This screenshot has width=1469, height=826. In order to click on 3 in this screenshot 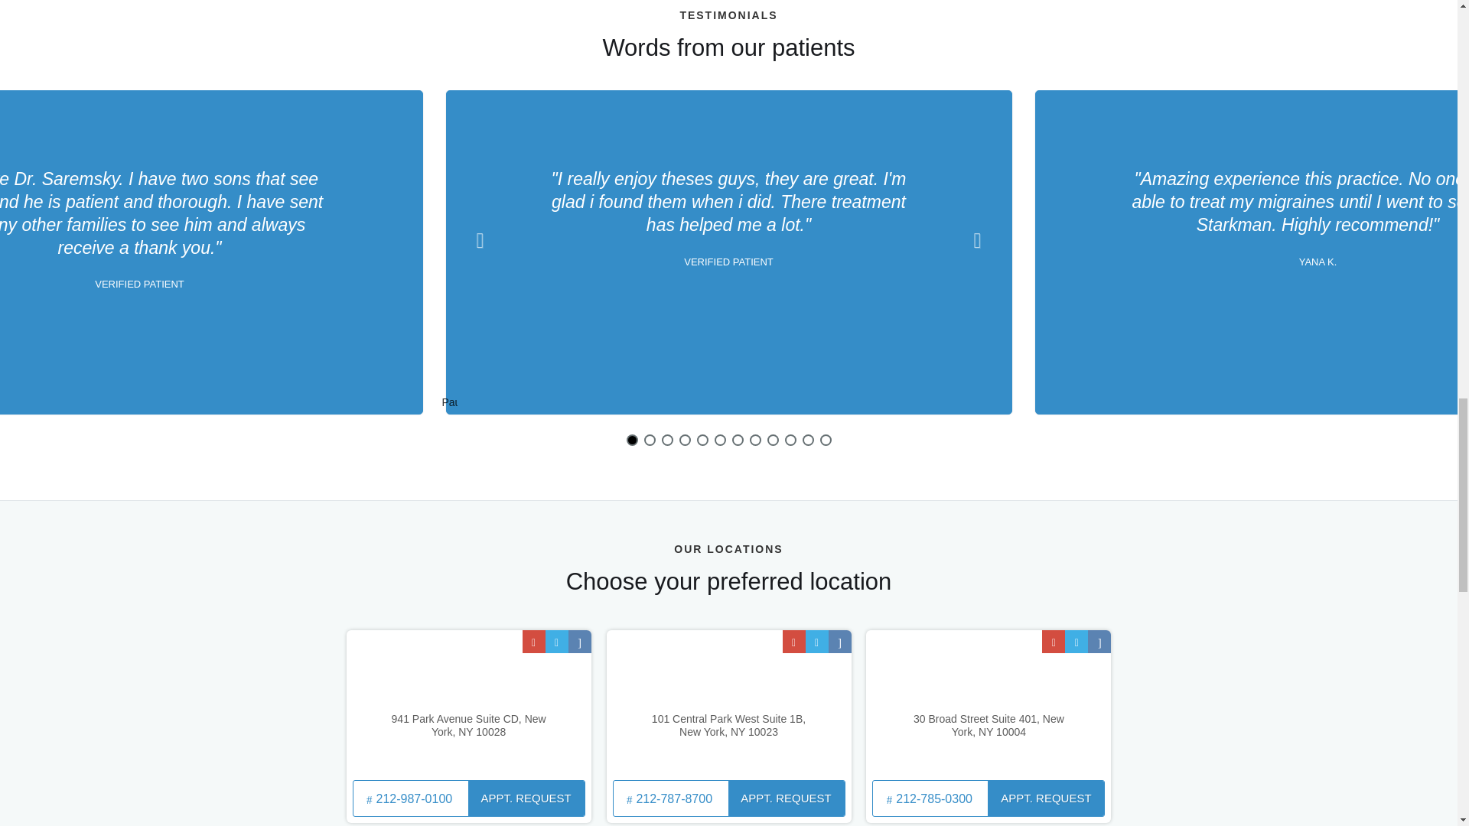, I will do `click(666, 441)`.